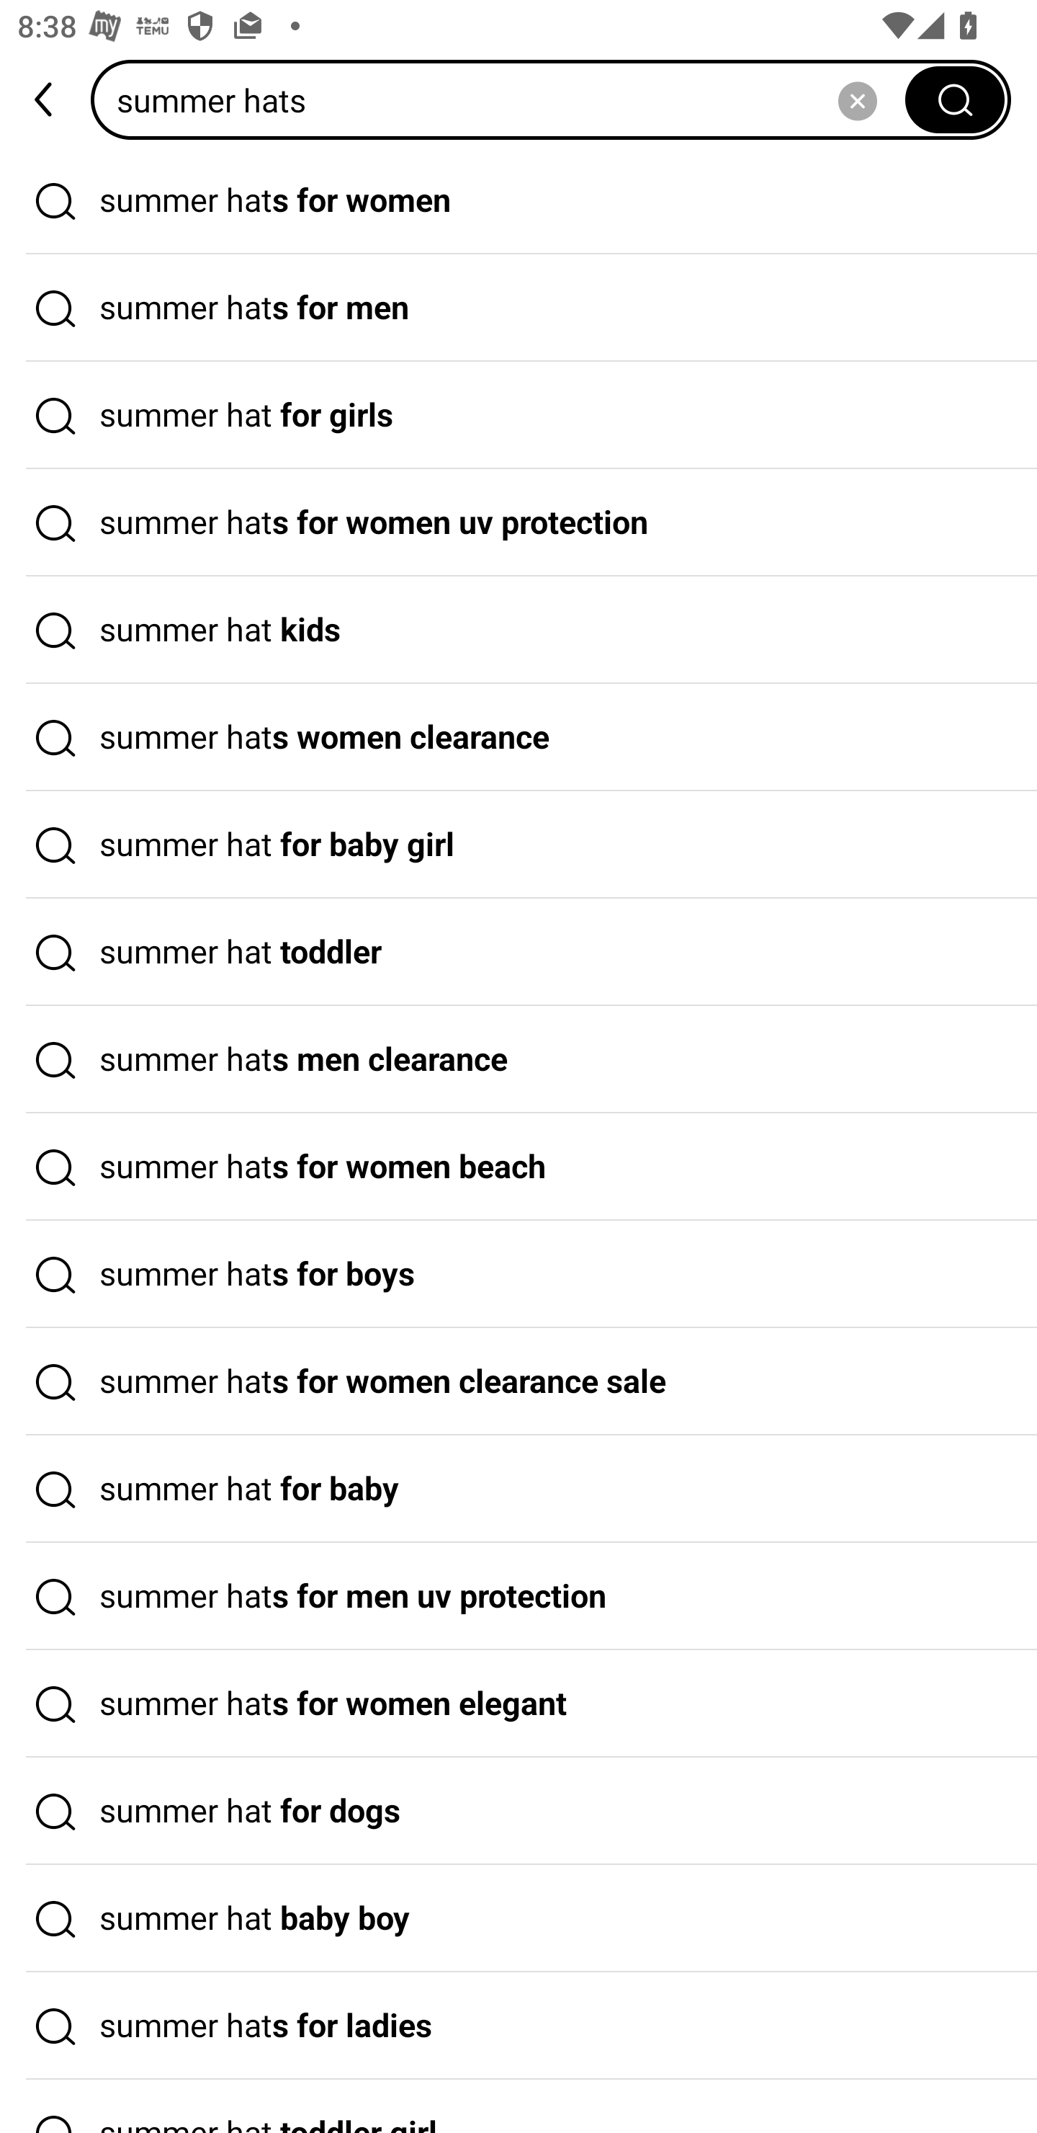  I want to click on summer hats for men uv protection, so click(518, 1597).